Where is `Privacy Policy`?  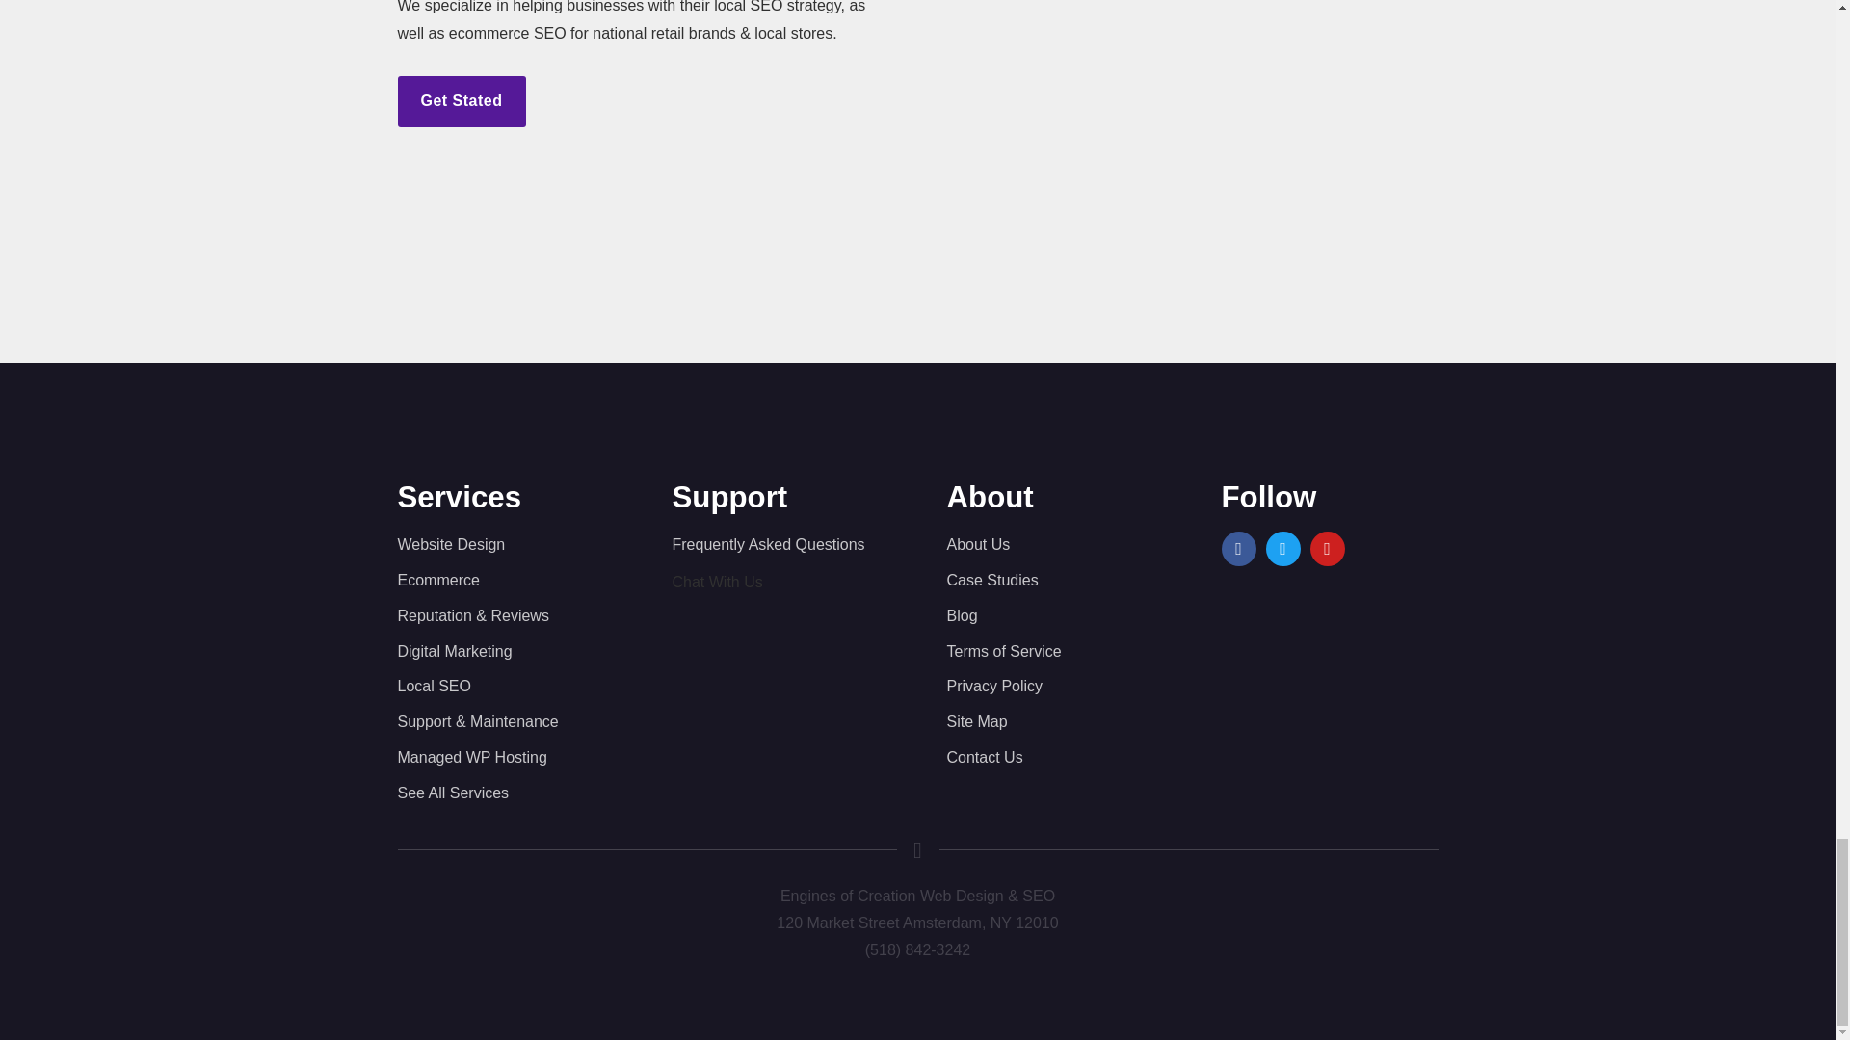
Privacy Policy is located at coordinates (1054, 686).